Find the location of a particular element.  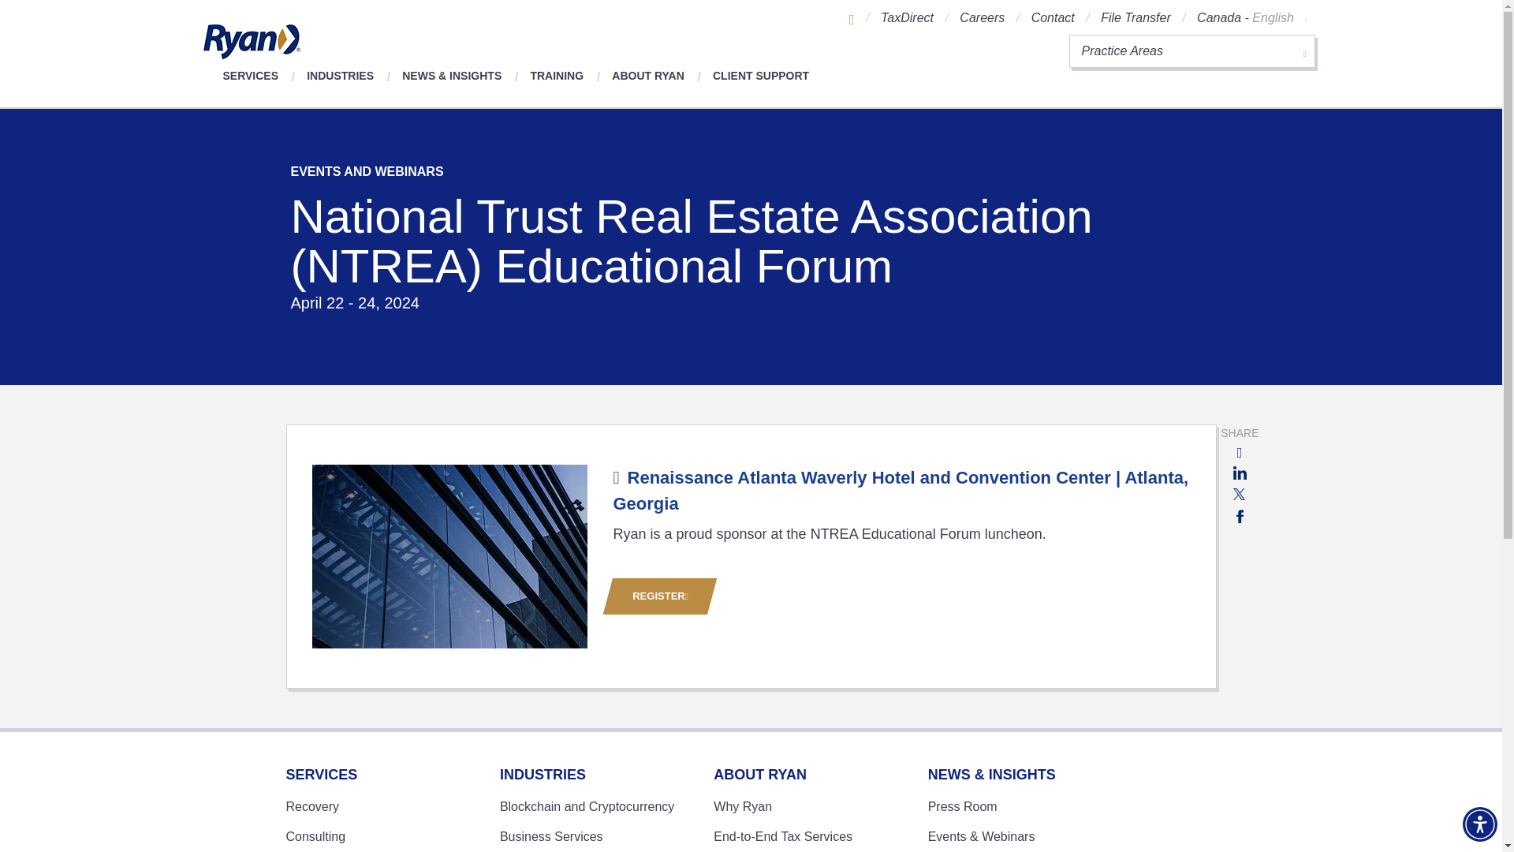

Contact is located at coordinates (1053, 17).